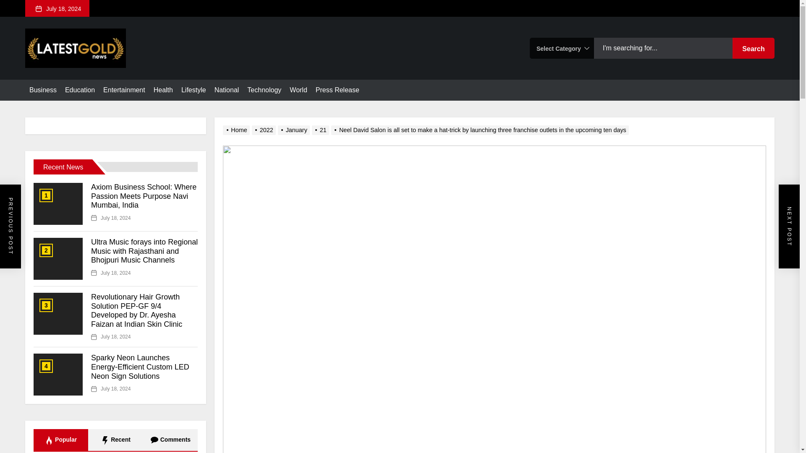  What do you see at coordinates (109, 82) in the screenshot?
I see `Latest Gold News` at bounding box center [109, 82].